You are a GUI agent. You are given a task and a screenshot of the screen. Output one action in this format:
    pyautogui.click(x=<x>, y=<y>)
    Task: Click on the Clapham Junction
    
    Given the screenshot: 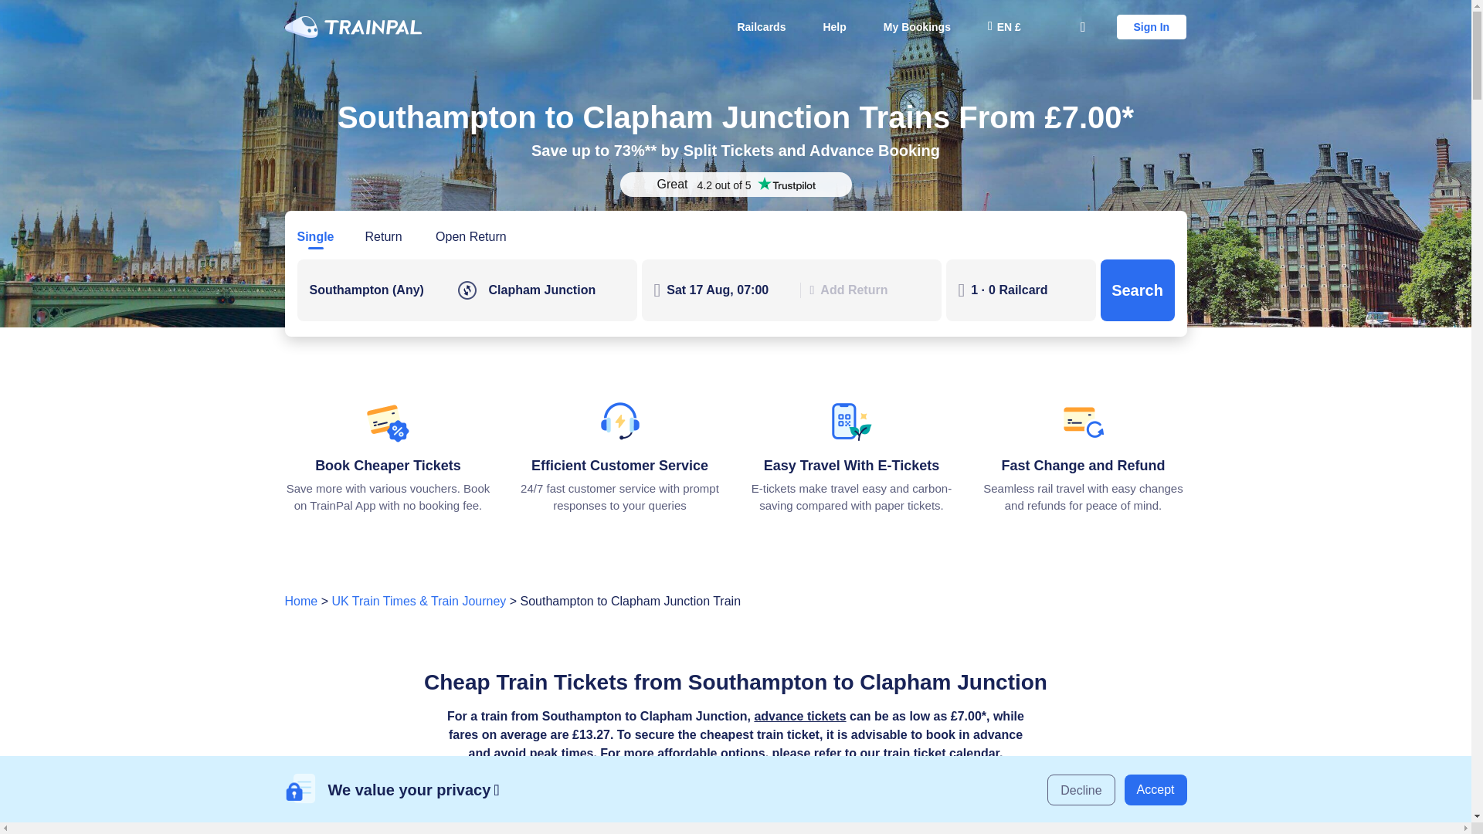 What is the action you would take?
    pyautogui.click(x=556, y=290)
    